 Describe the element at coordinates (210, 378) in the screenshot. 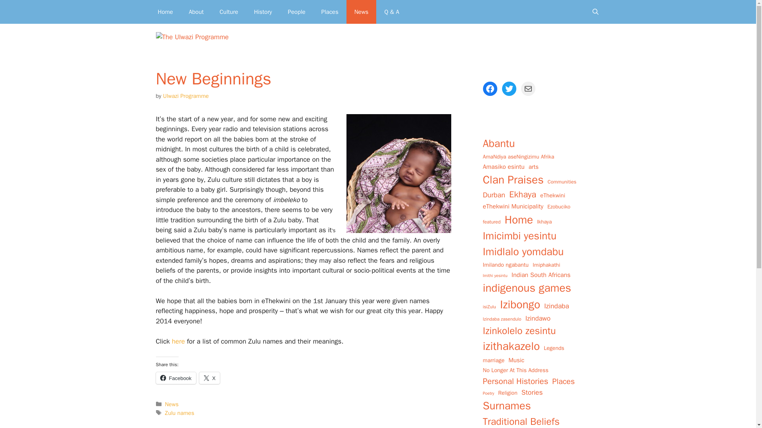

I see `Click to share on X` at that location.